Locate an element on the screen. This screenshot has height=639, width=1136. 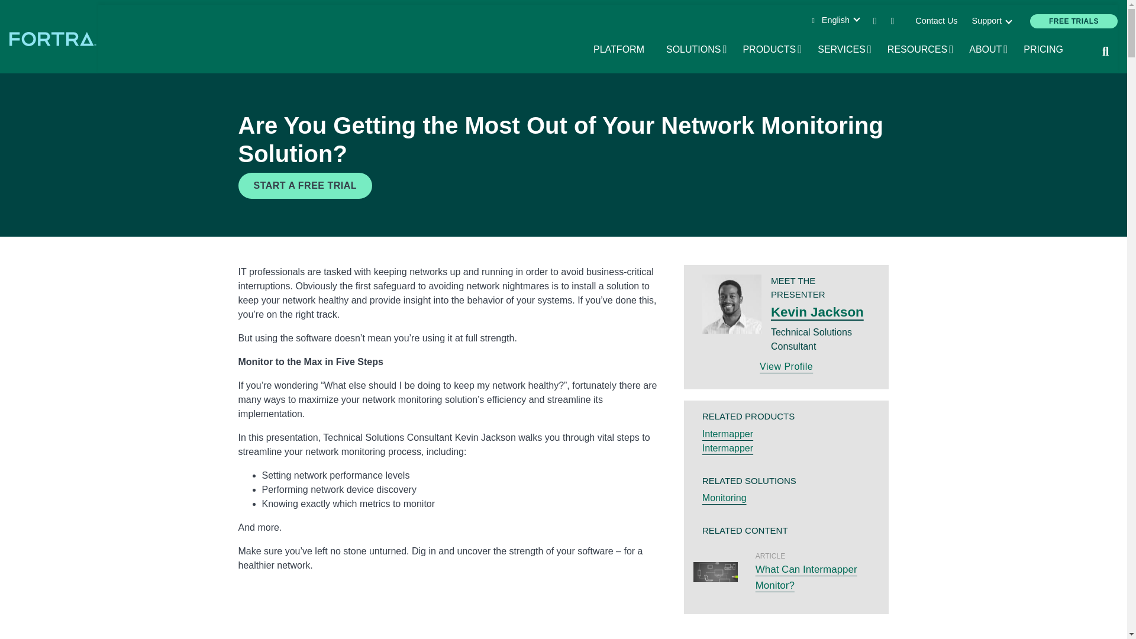
Home is located at coordinates (936, 21).